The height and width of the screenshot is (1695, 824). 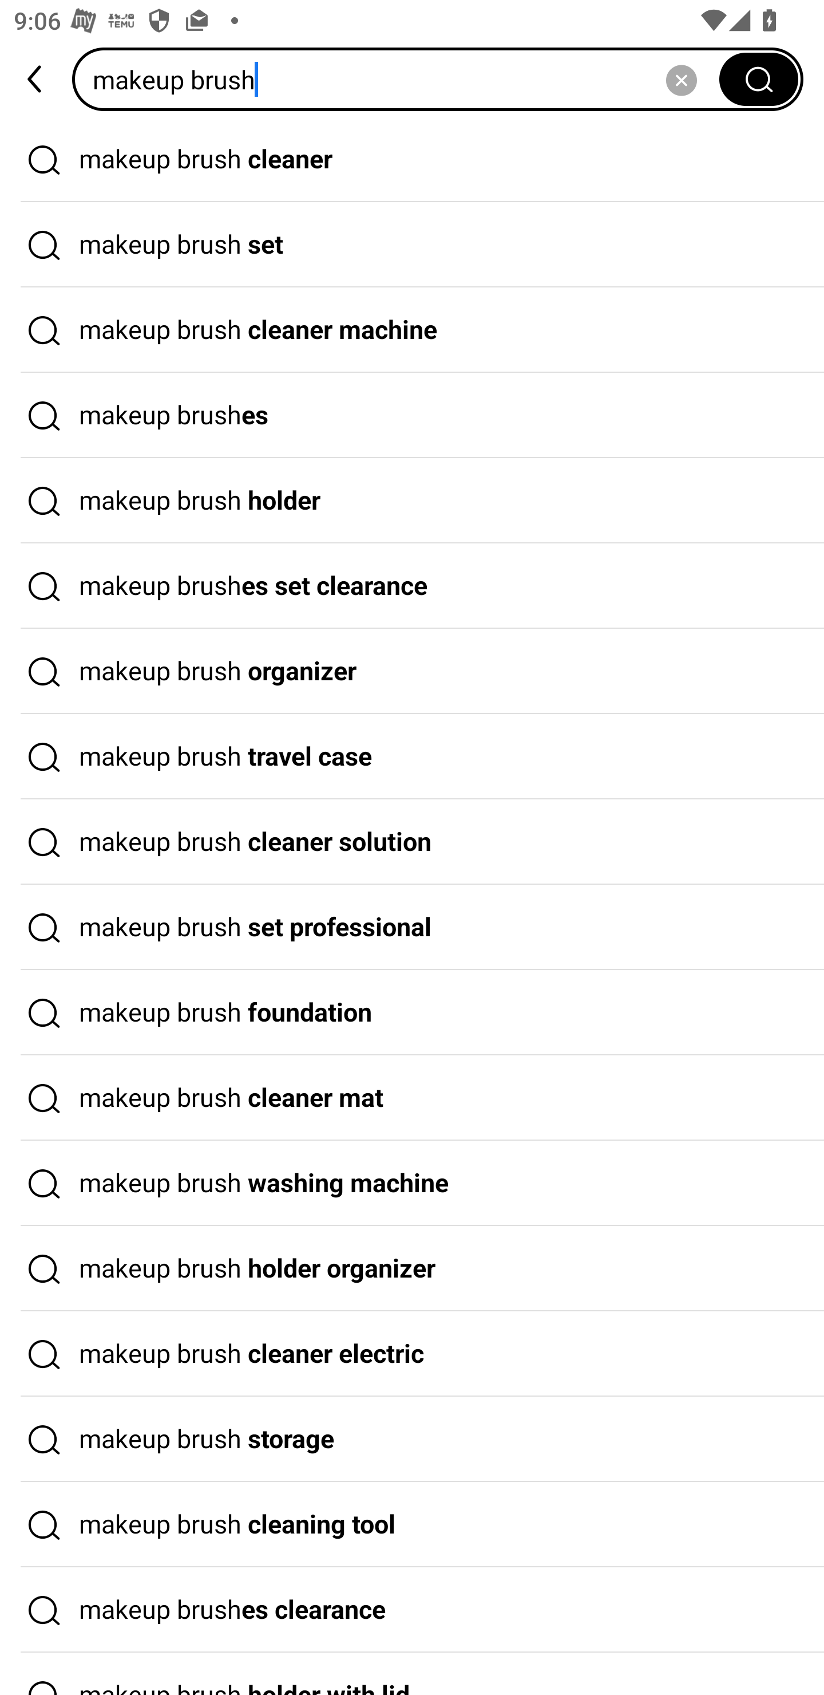 I want to click on makeup brush organizer, so click(x=412, y=671).